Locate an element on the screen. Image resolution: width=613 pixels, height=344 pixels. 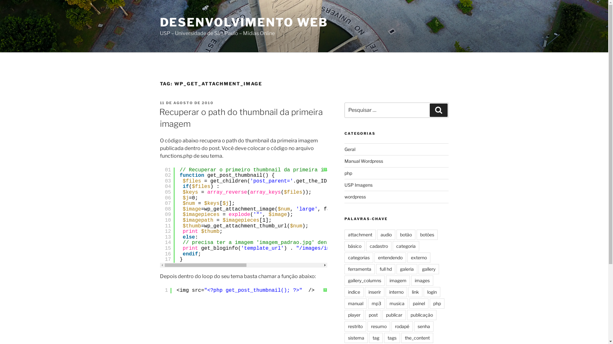
gallery_columns is located at coordinates (365, 281).